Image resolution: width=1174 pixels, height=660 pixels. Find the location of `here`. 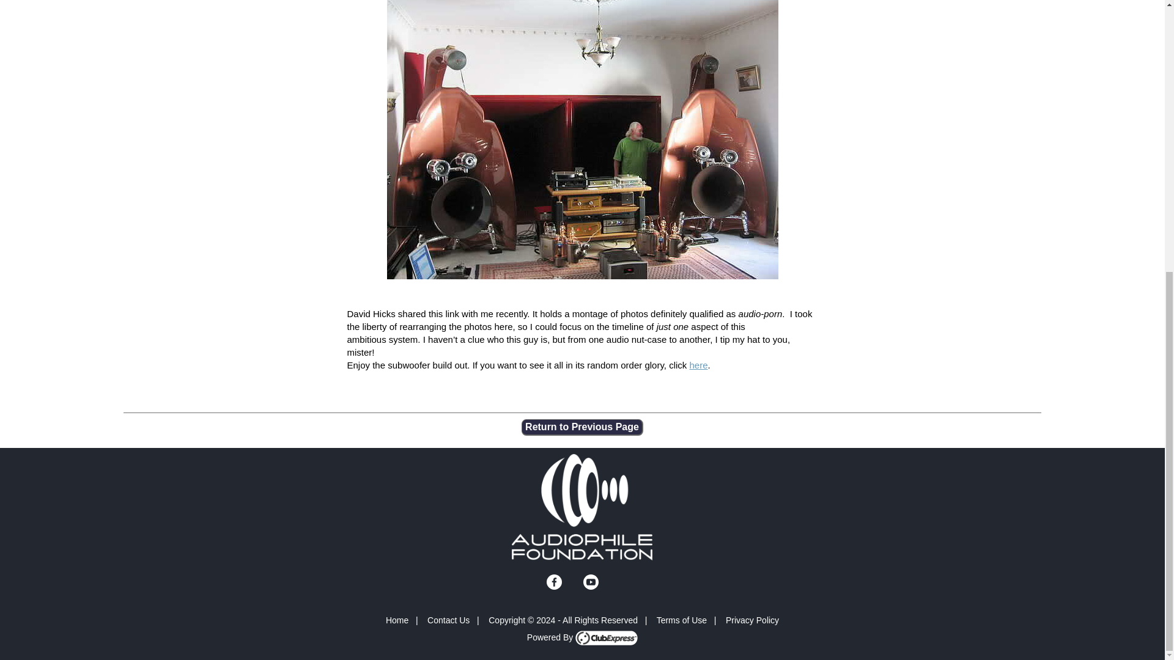

here is located at coordinates (698, 364).